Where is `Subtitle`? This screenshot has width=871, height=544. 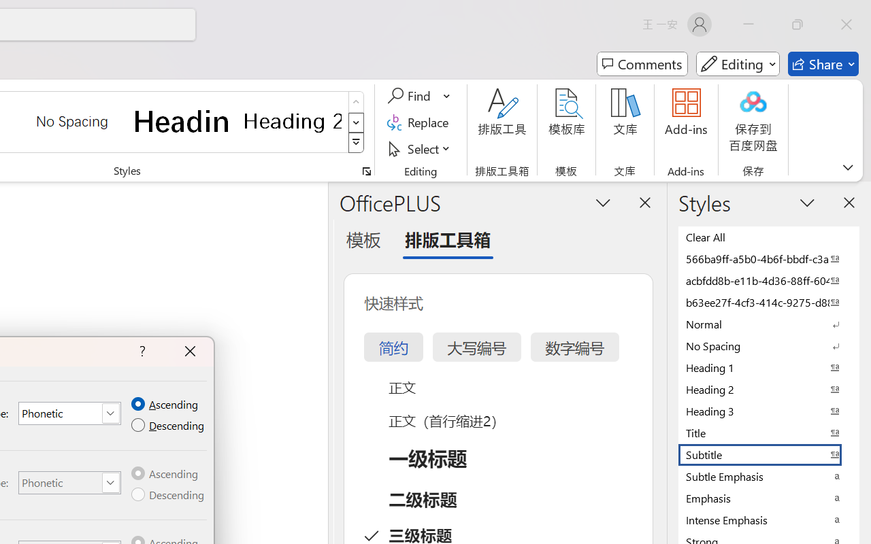 Subtitle is located at coordinates (769, 454).